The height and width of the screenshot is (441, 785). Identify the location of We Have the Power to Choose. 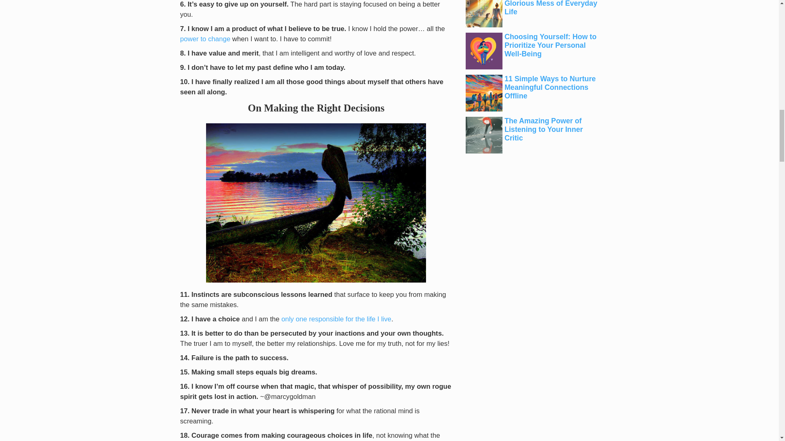
(204, 39).